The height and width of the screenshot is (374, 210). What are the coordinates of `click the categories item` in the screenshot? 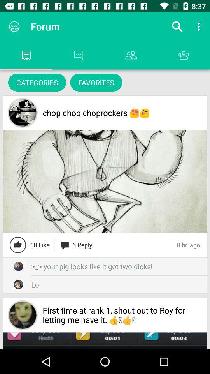 It's located at (37, 83).